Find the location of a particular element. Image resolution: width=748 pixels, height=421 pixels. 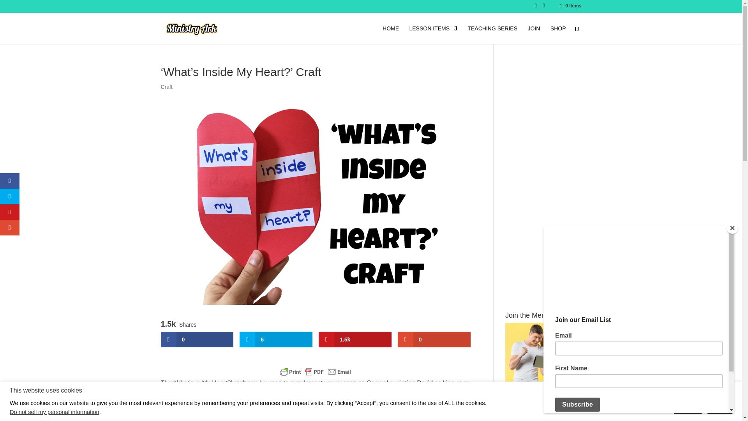

HOME is located at coordinates (390, 35).